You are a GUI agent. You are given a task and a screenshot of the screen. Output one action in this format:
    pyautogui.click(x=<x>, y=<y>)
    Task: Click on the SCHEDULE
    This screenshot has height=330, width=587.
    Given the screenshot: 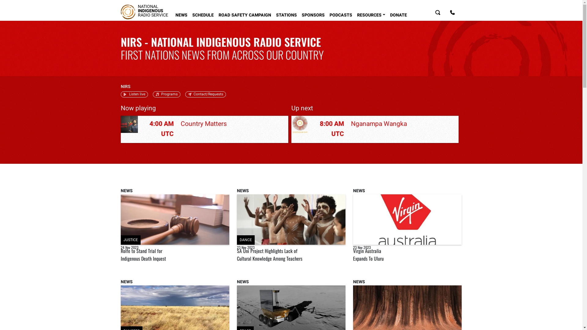 What is the action you would take?
    pyautogui.click(x=203, y=14)
    